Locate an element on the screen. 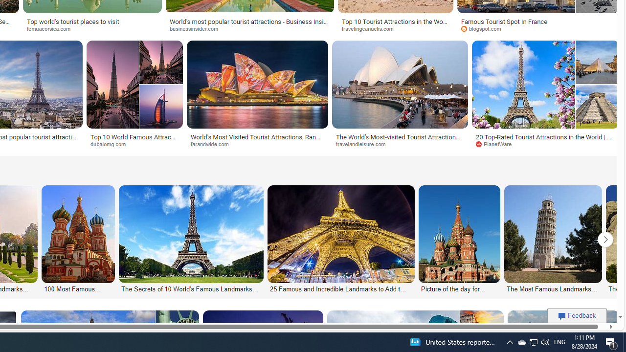  femuacorsica.com is located at coordinates (52, 28).